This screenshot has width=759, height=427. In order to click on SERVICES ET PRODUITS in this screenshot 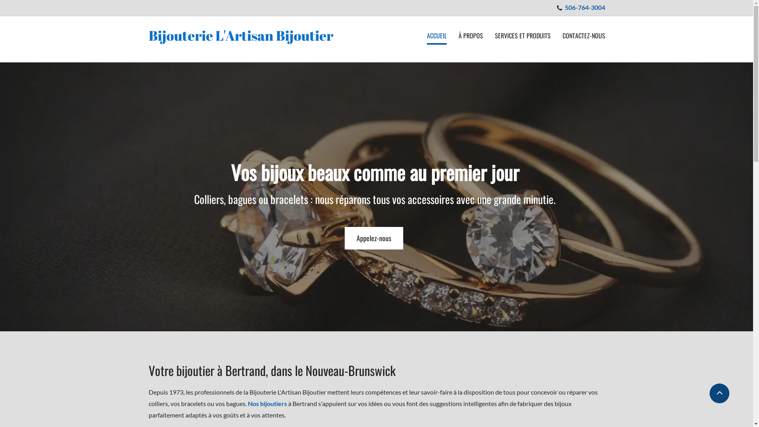, I will do `click(523, 36)`.